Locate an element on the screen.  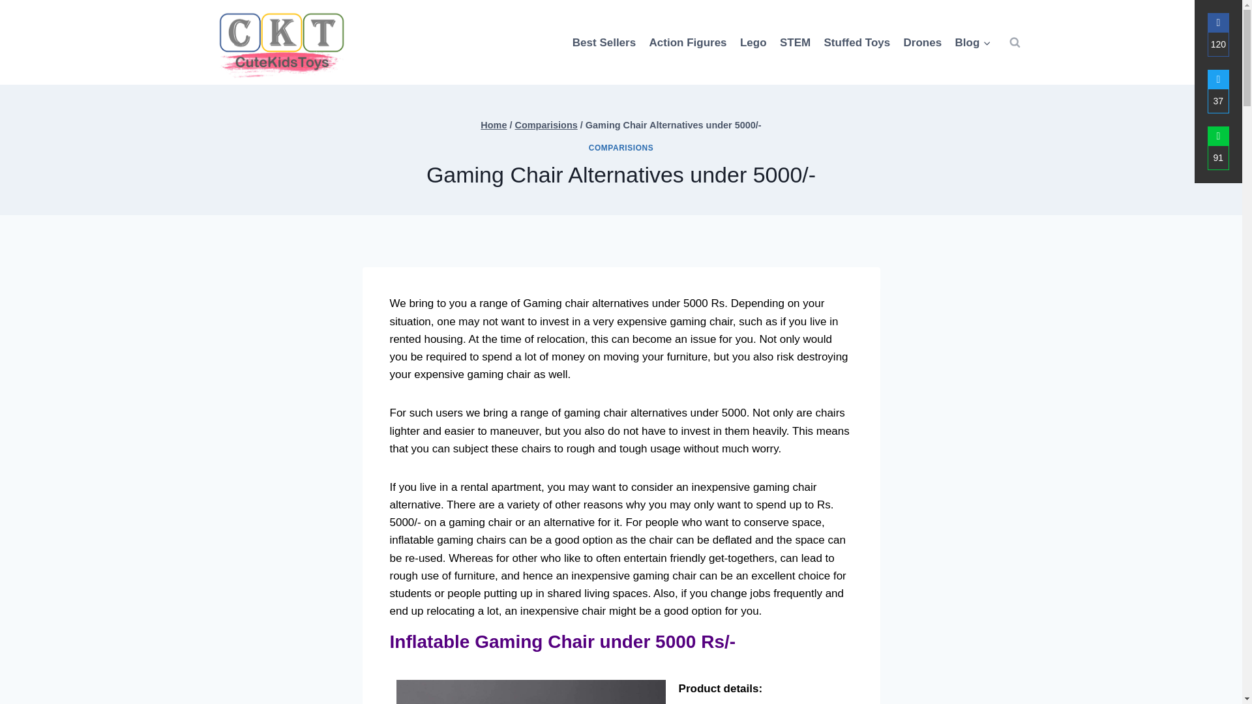
Action Figures is located at coordinates (687, 42).